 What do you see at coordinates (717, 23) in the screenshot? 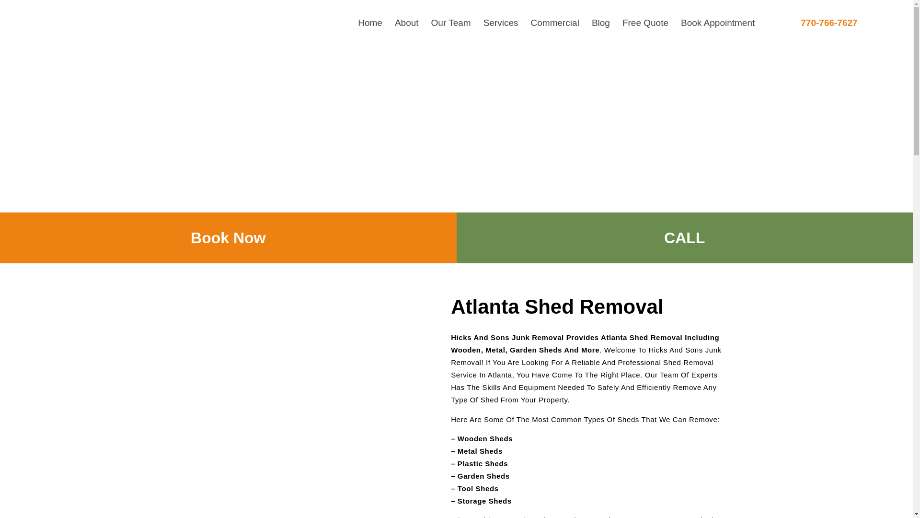
I see `Book Appointment` at bounding box center [717, 23].